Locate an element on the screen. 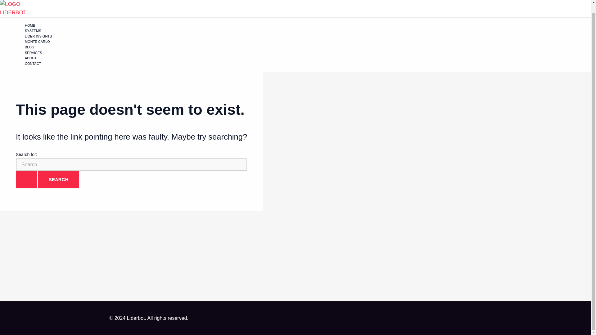  MONTE CARLO is located at coordinates (43, 42).